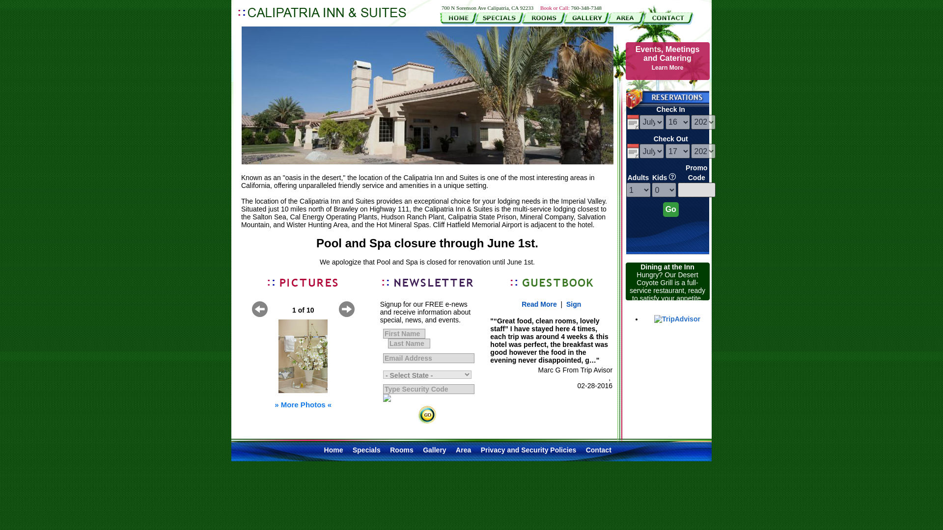  What do you see at coordinates (428, 358) in the screenshot?
I see `Home` at bounding box center [428, 358].